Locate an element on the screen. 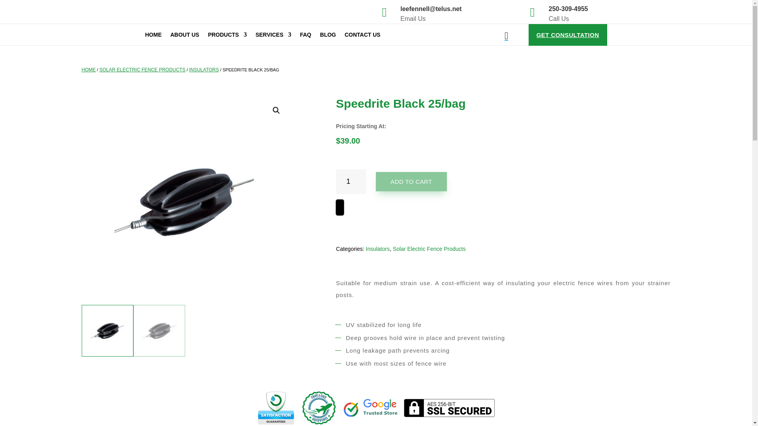 Image resolution: width=758 pixels, height=426 pixels. BLOG is located at coordinates (328, 36).